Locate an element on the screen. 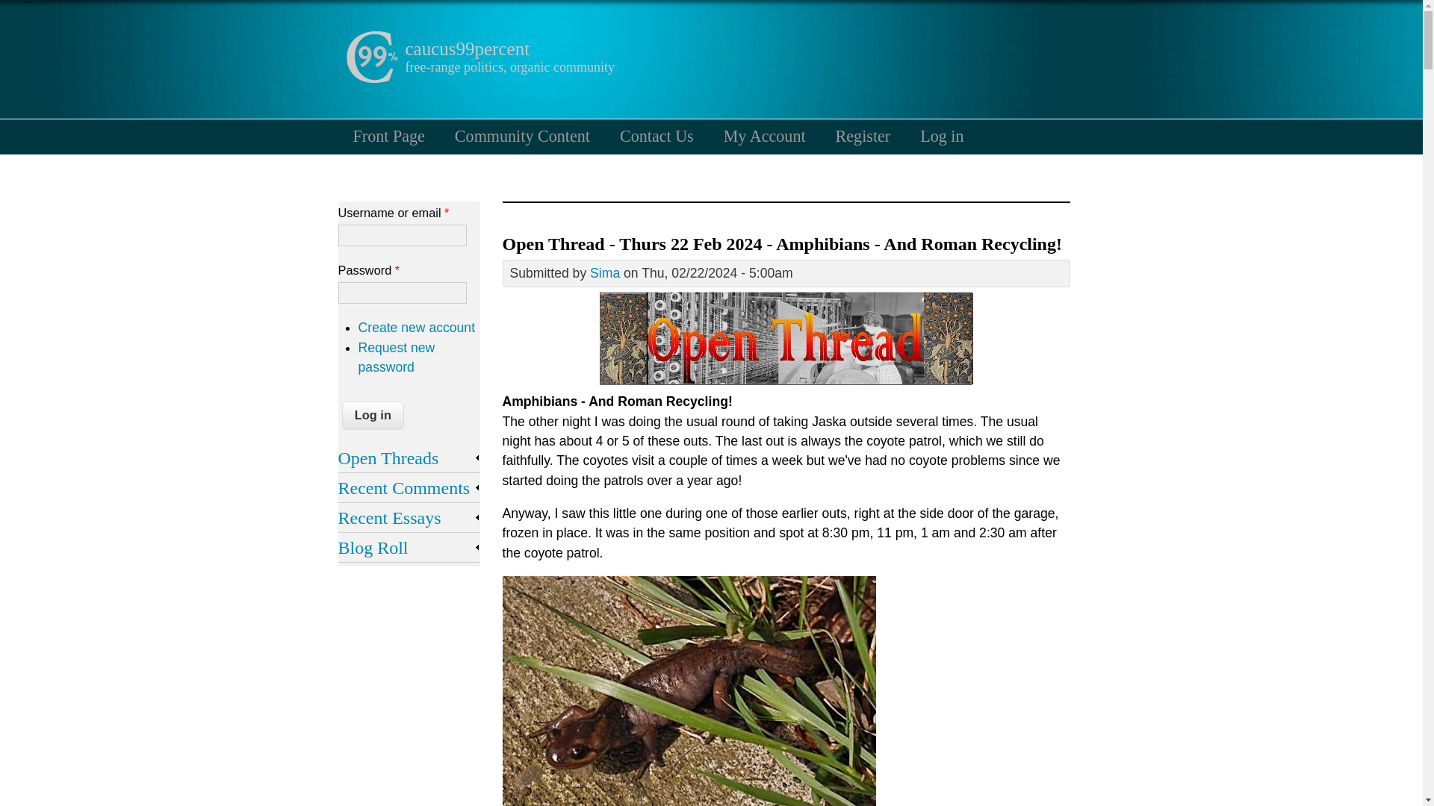 The image size is (1434, 806). Log in is located at coordinates (373, 415).